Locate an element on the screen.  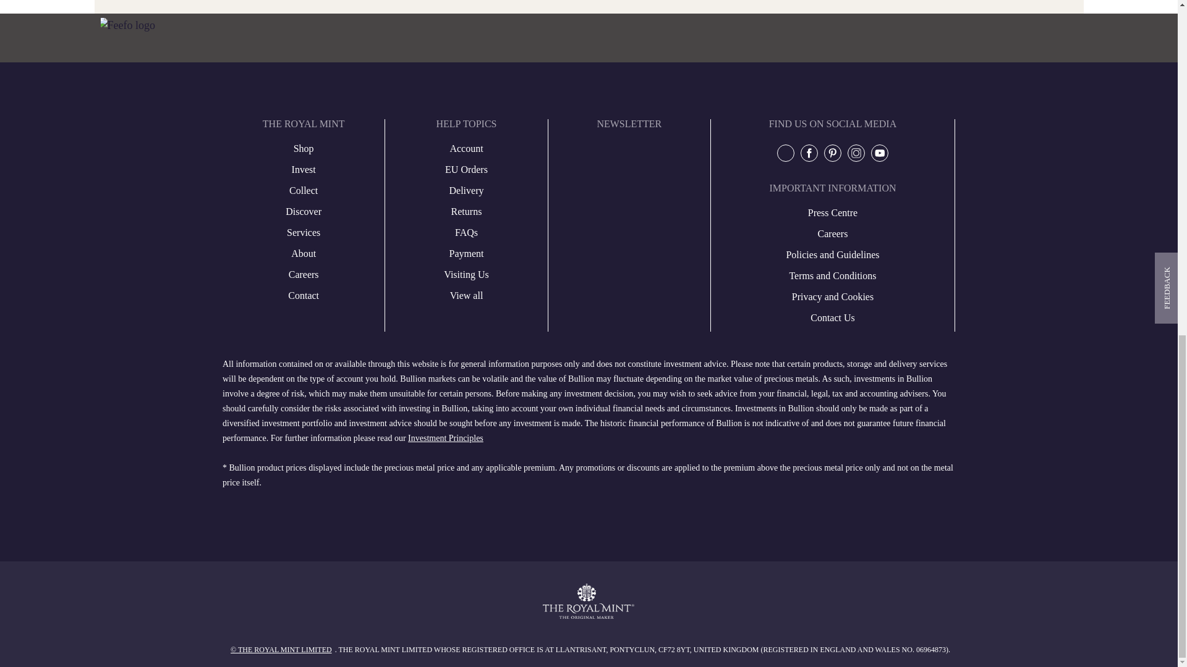
Pintrest is located at coordinates (832, 153).